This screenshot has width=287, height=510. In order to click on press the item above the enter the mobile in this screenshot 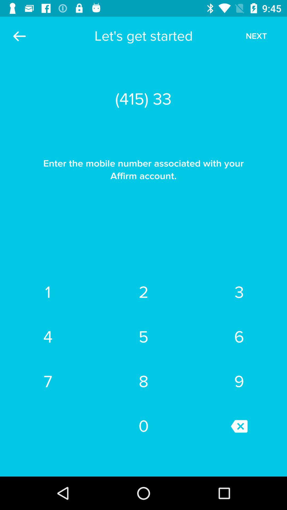, I will do `click(19, 36)`.